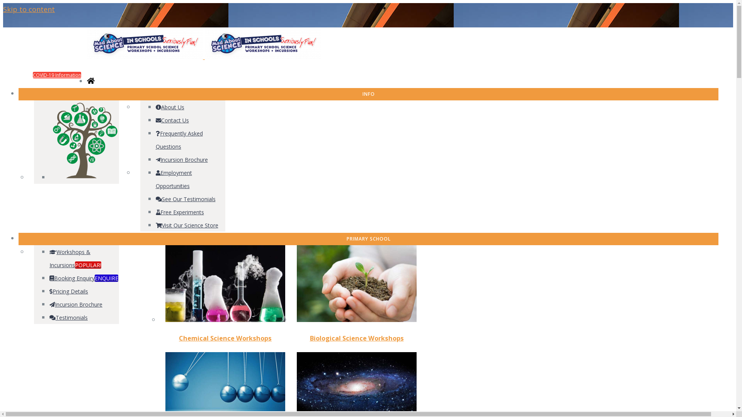  Describe the element at coordinates (29, 9) in the screenshot. I see `Skip to content` at that location.